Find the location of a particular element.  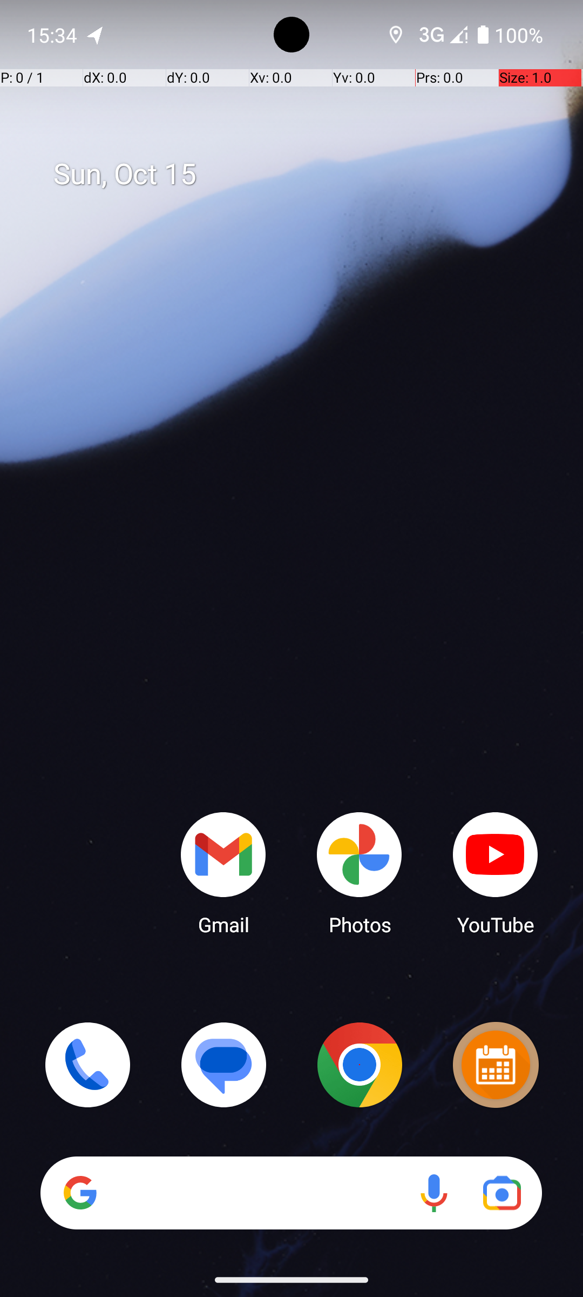

Phone is located at coordinates (87, 1065).